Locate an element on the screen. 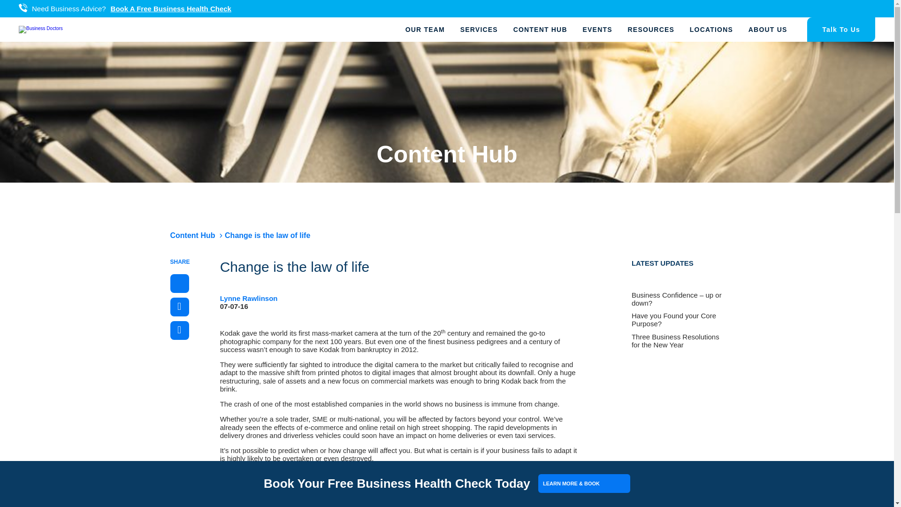  EVENTS is located at coordinates (597, 29).